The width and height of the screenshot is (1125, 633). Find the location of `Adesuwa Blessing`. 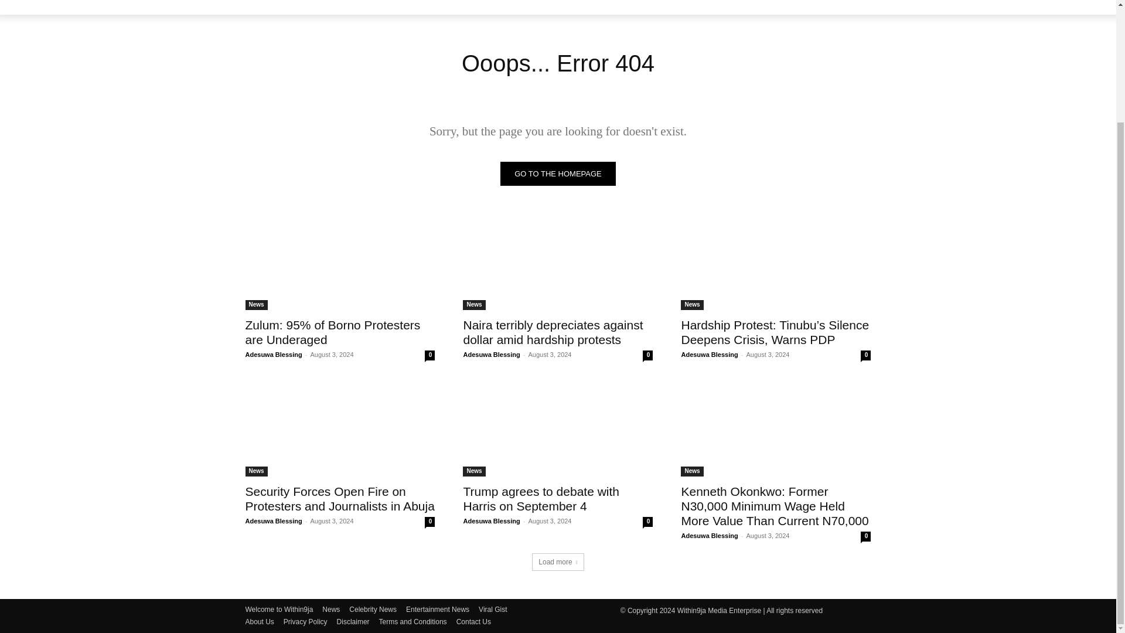

Adesuwa Blessing is located at coordinates (709, 355).